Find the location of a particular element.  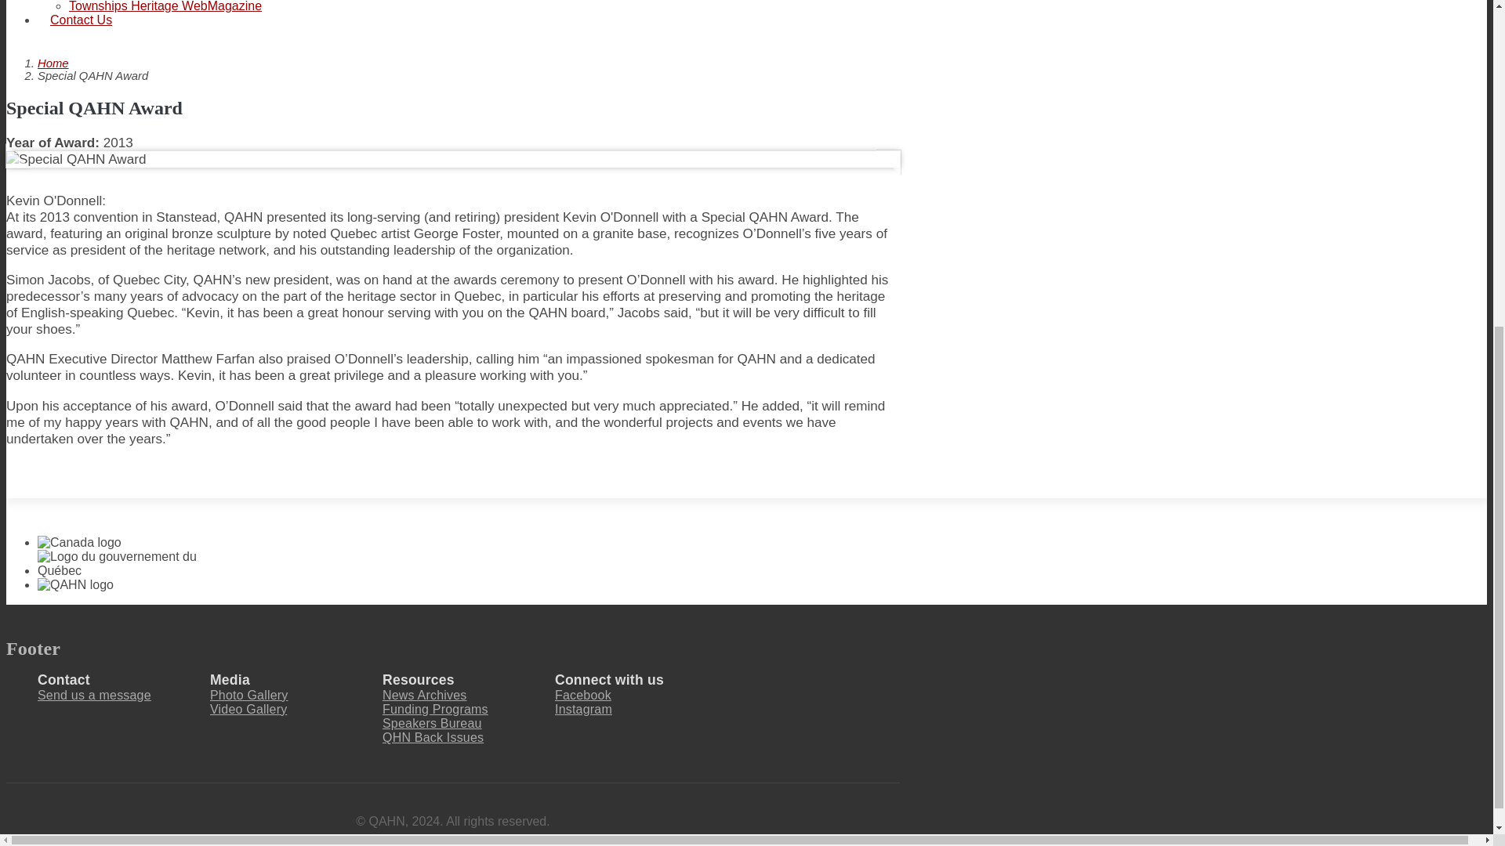

Contact Us is located at coordinates (82, 20).